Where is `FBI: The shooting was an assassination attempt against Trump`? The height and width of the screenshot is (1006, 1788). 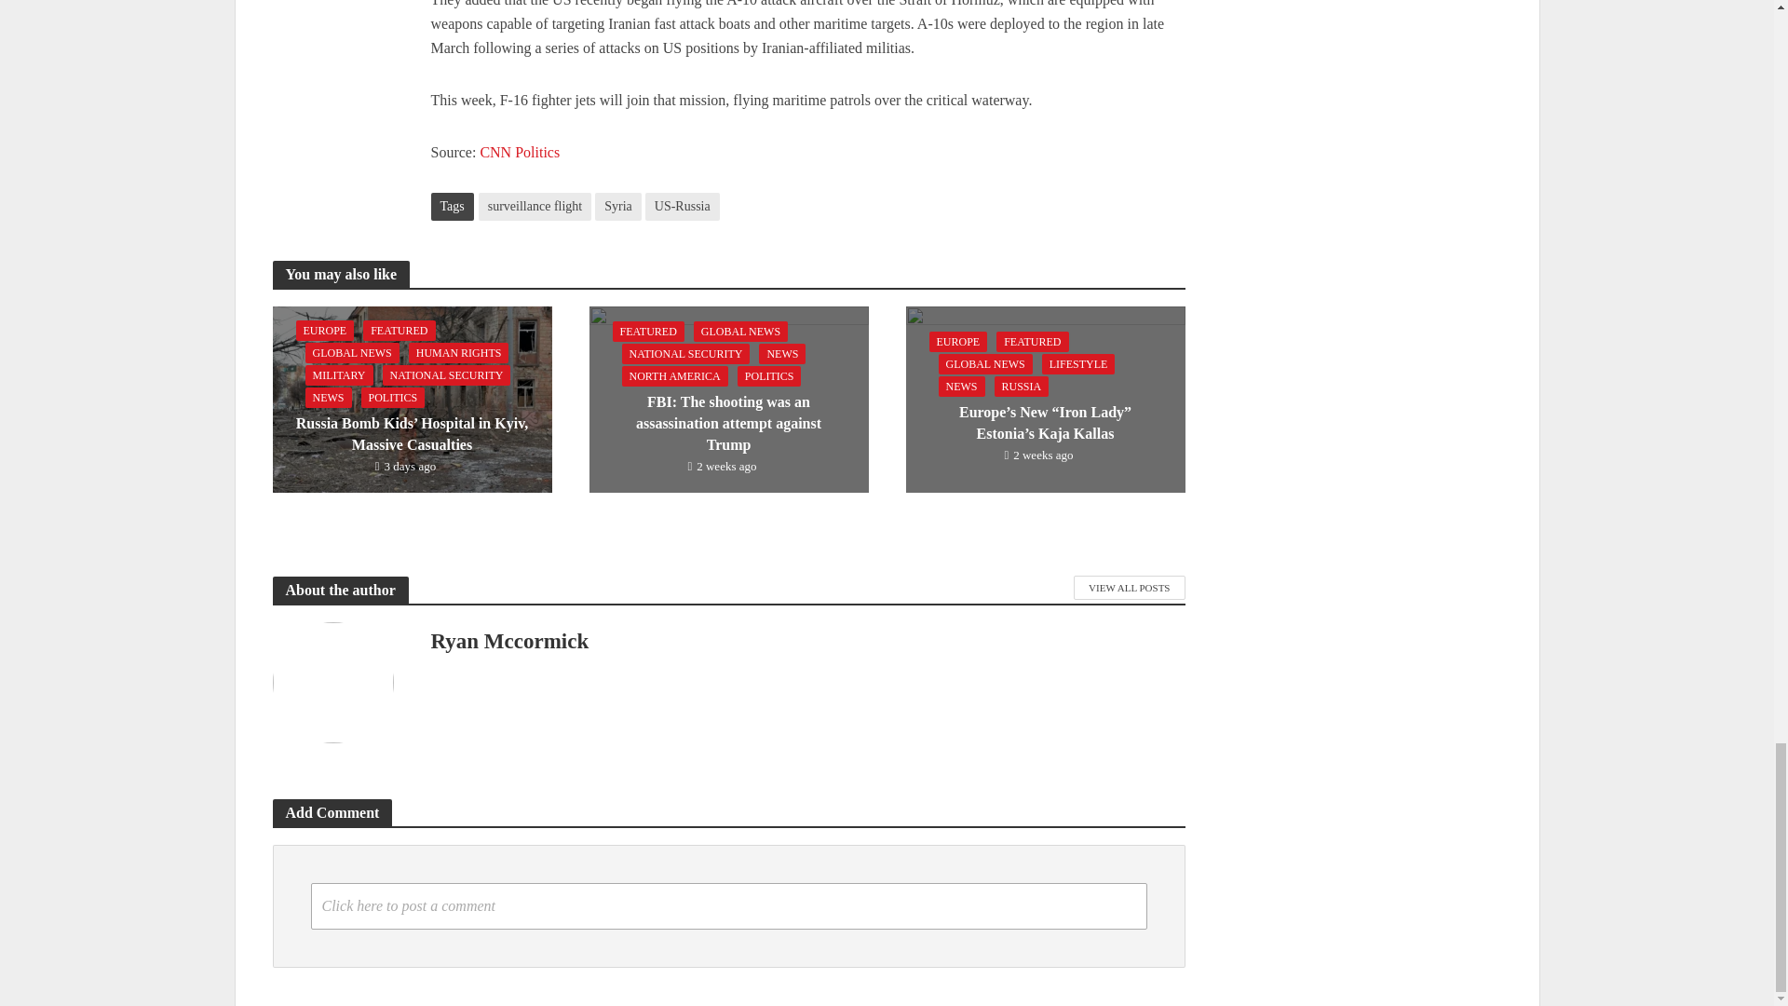 FBI: The shooting was an assassination attempt against Trump is located at coordinates (727, 399).